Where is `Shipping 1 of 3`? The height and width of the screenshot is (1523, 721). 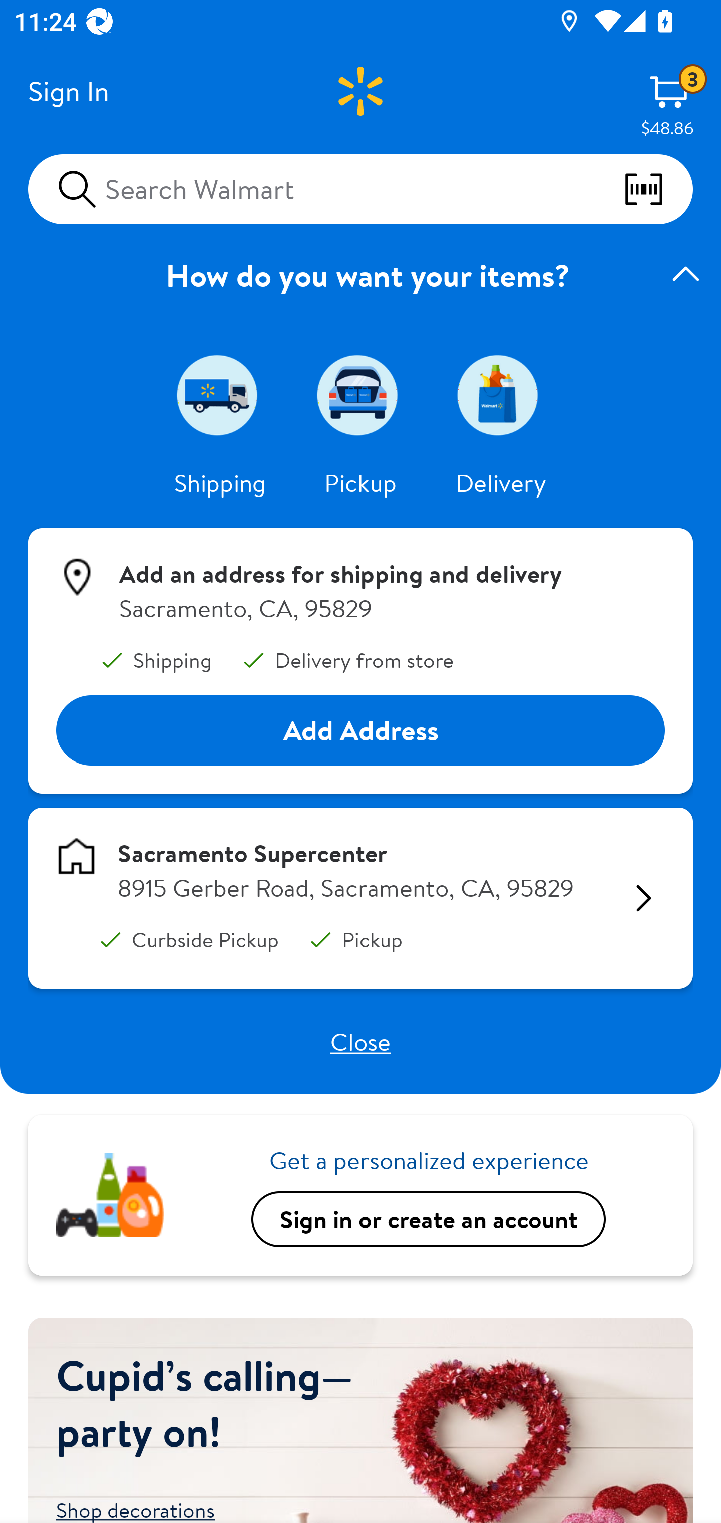
Shipping 1 of 3 is located at coordinates (220, 395).